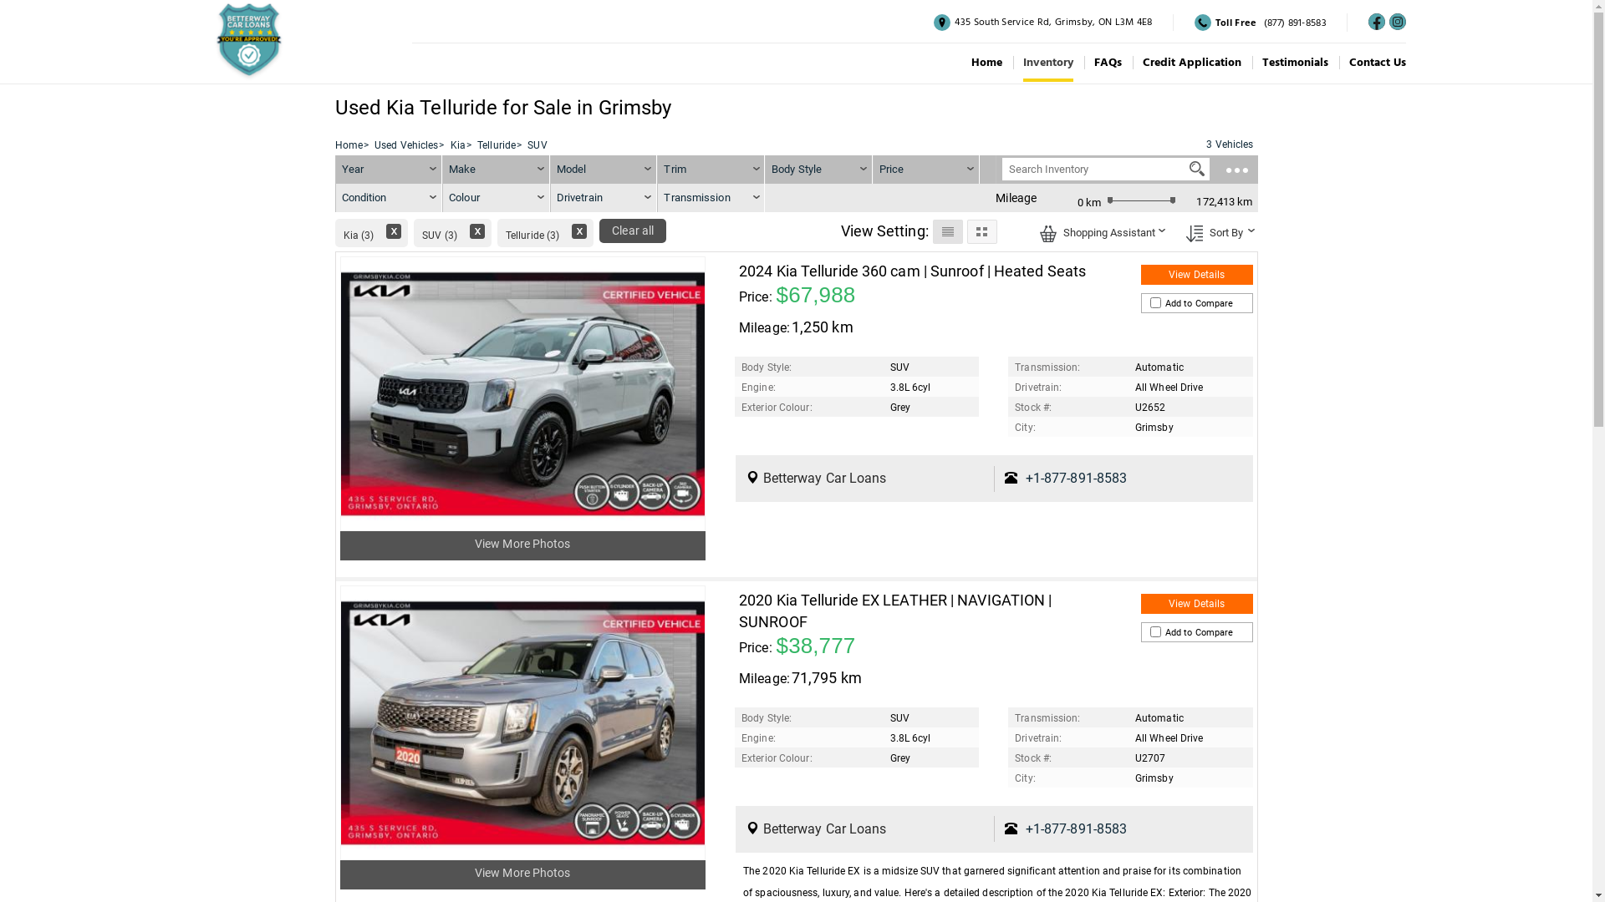 Image resolution: width=1605 pixels, height=902 pixels. What do you see at coordinates (711, 170) in the screenshot?
I see `Trim` at bounding box center [711, 170].